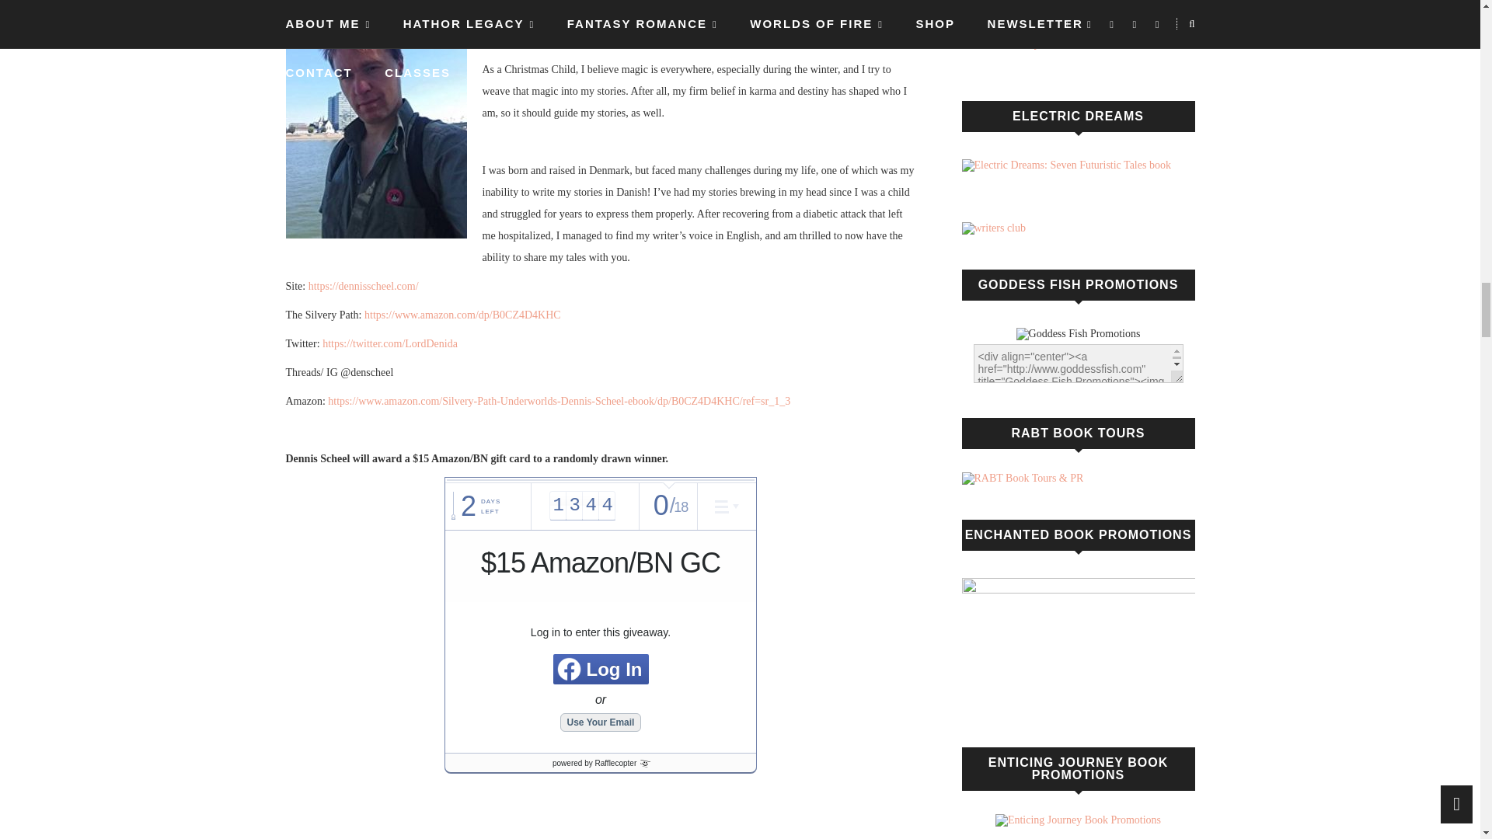 This screenshot has height=839, width=1492. I want to click on Goddess Fish Promotions, so click(1079, 334).